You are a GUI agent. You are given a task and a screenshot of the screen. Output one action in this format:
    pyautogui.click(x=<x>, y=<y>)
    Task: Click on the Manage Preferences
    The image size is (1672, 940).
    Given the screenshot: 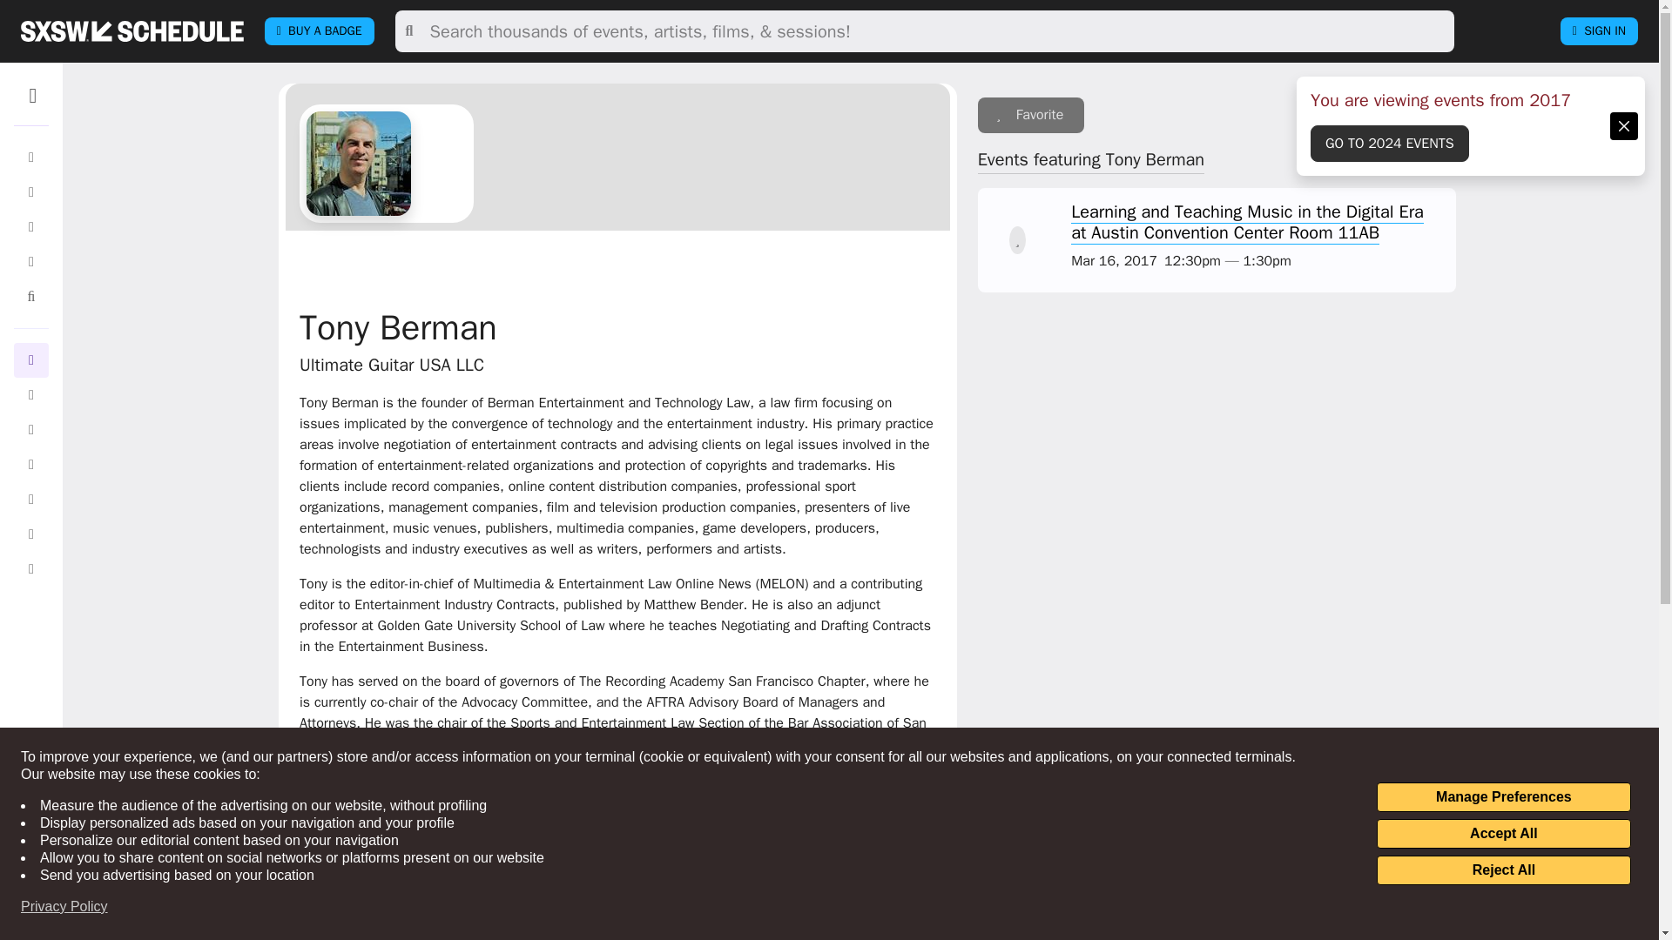 What is the action you would take?
    pyautogui.click(x=1503, y=797)
    